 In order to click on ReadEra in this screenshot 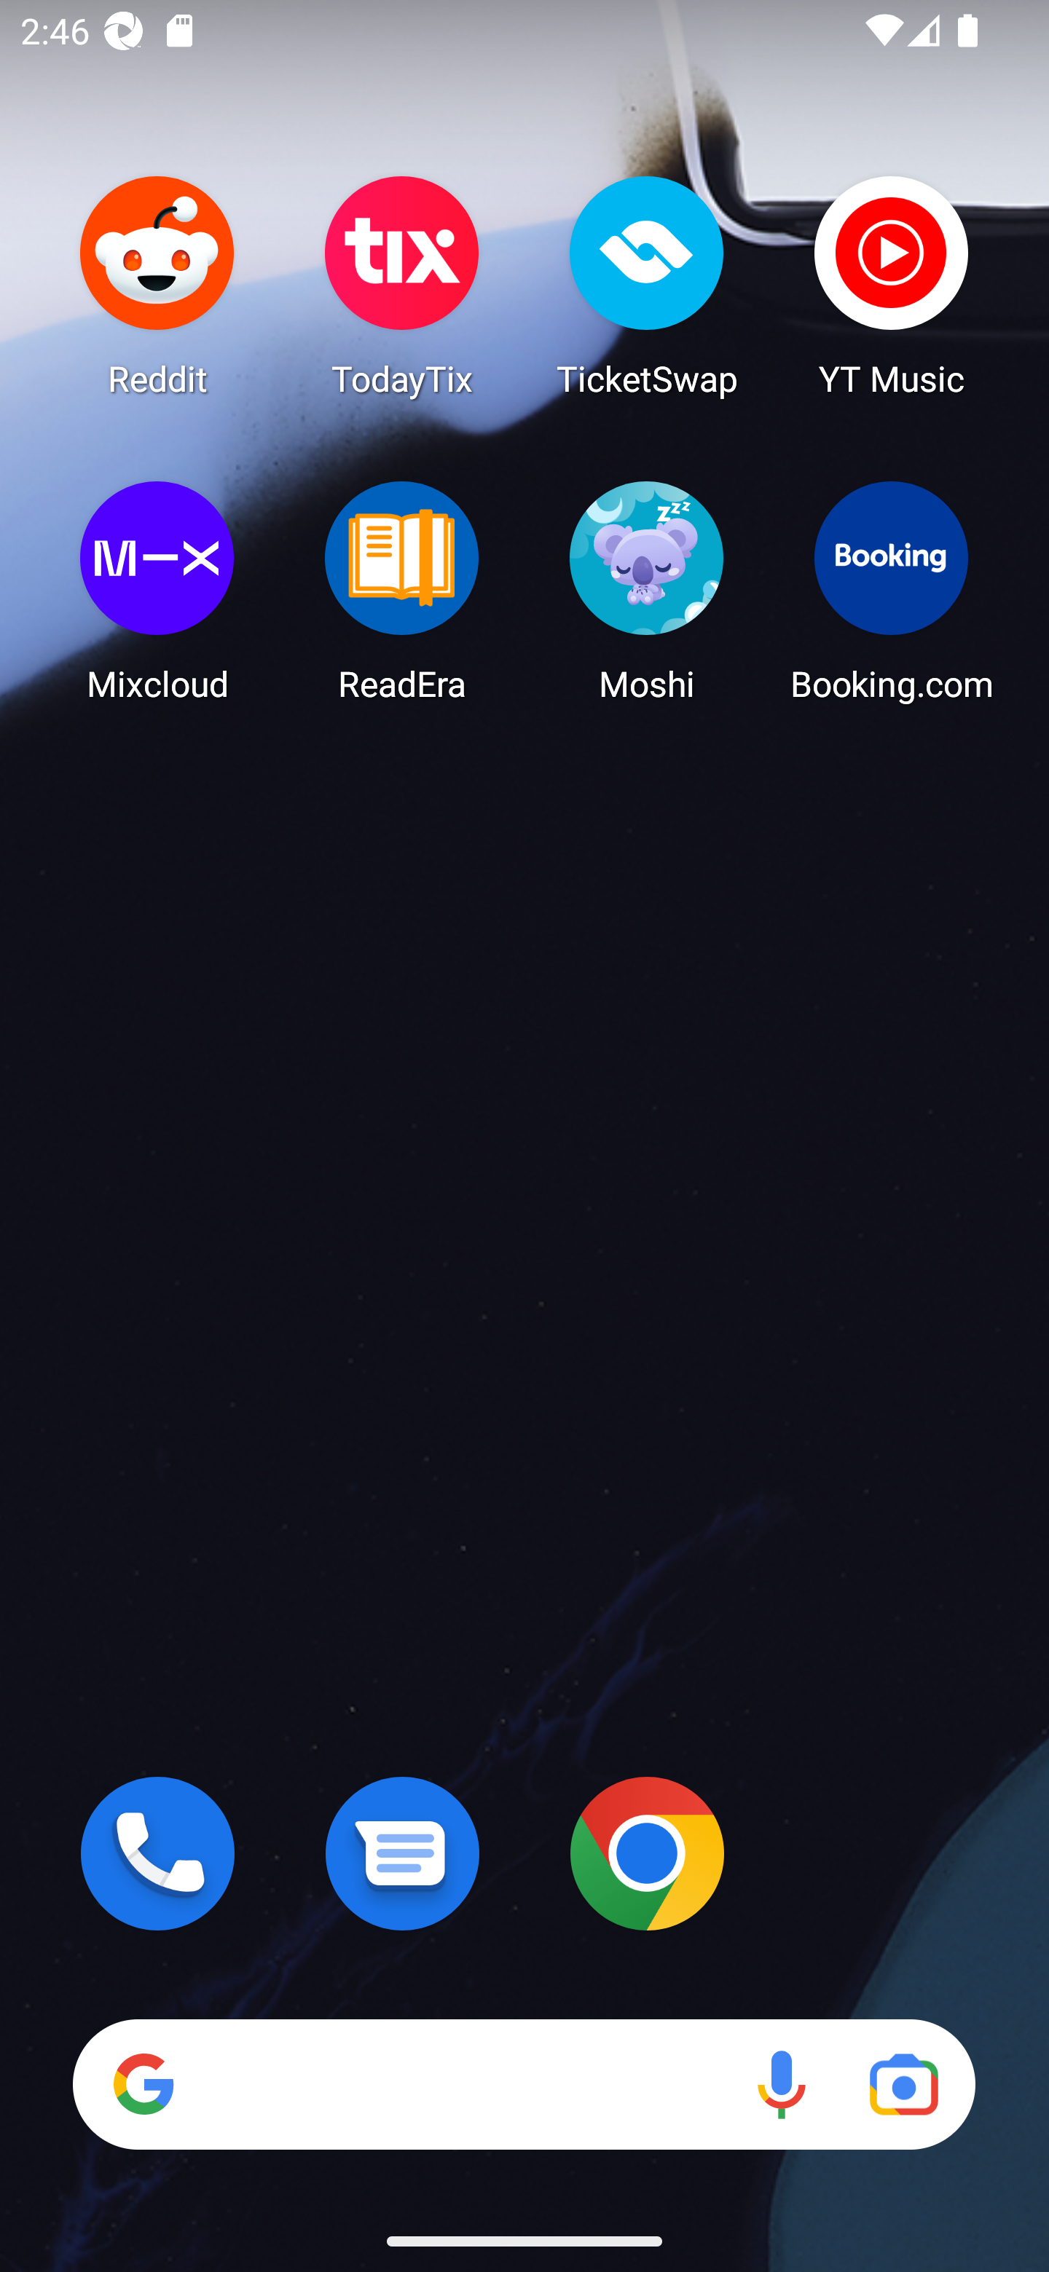, I will do `click(402, 591)`.